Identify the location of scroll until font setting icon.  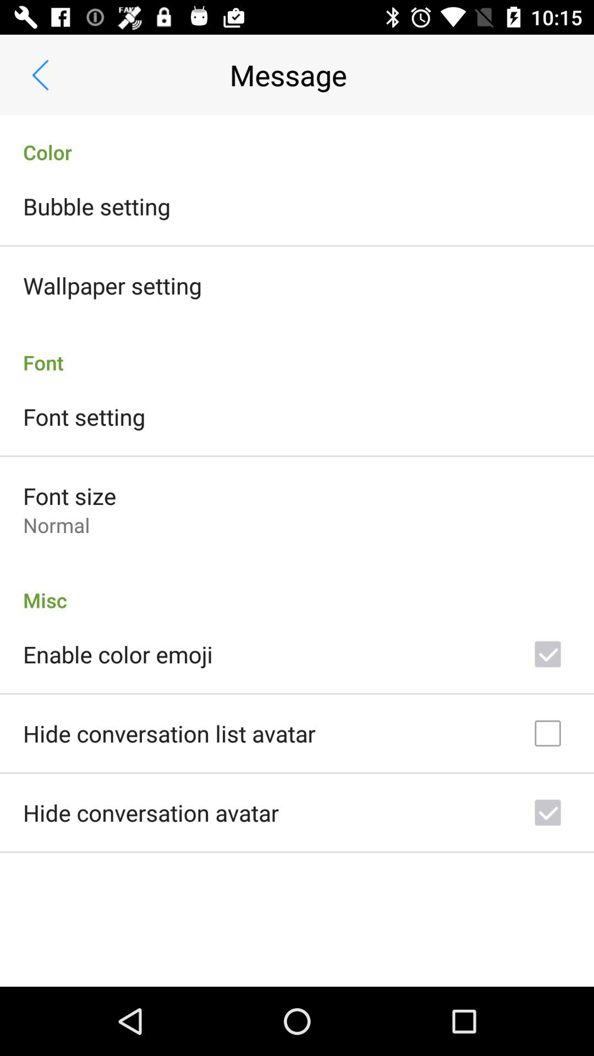
(84, 416).